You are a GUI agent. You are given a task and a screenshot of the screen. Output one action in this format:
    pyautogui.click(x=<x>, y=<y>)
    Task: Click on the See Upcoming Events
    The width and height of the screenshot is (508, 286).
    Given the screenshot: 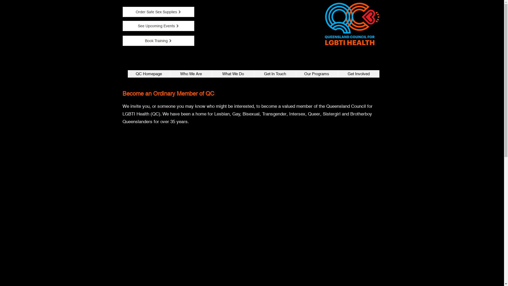 What is the action you would take?
    pyautogui.click(x=158, y=26)
    